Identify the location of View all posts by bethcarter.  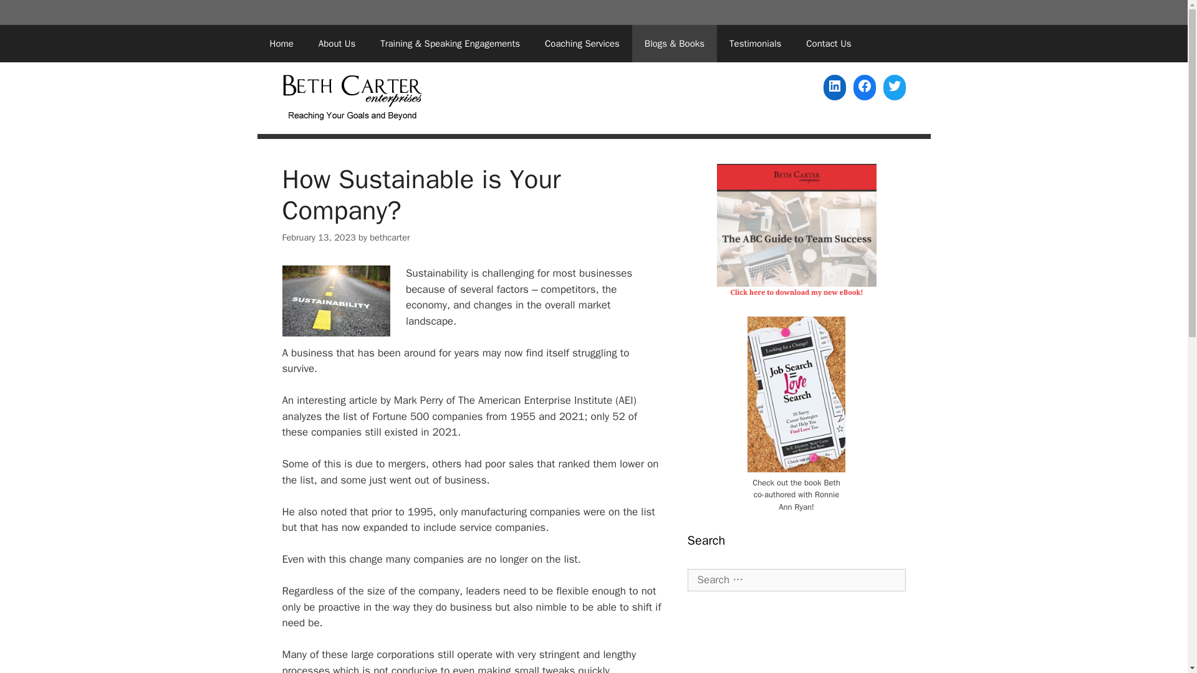
(389, 237).